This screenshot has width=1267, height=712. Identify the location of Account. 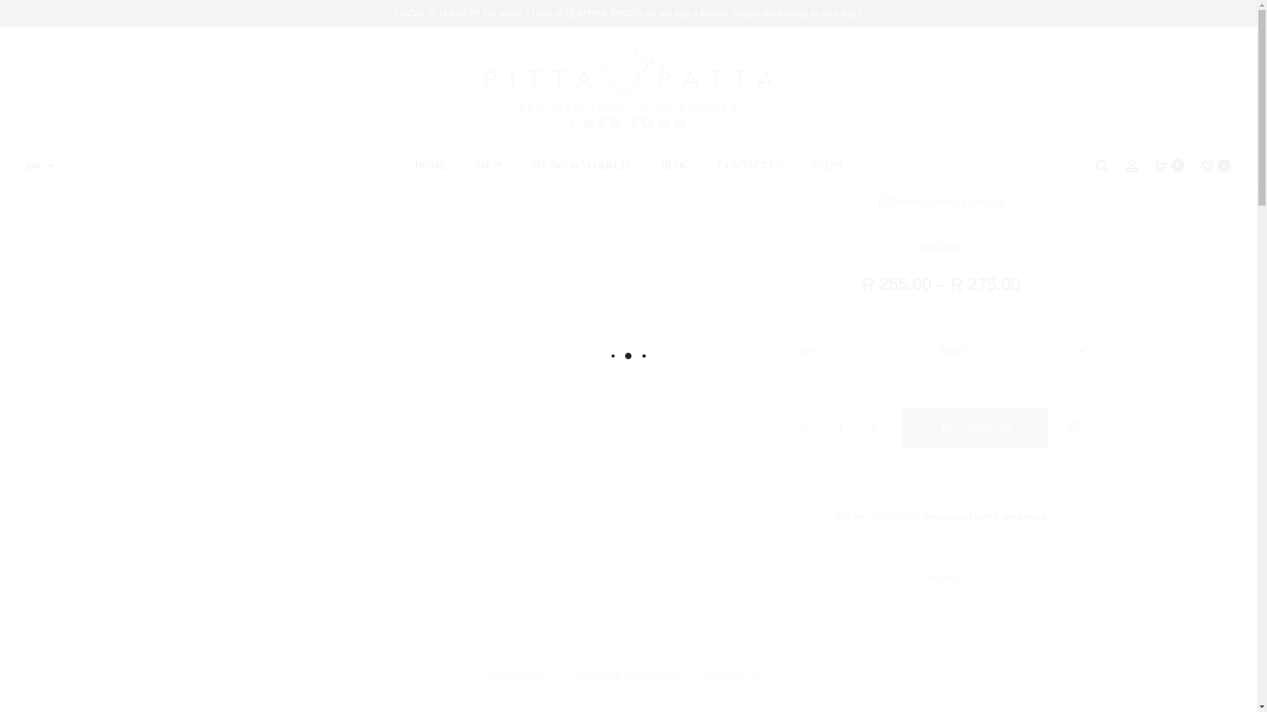
(1131, 165).